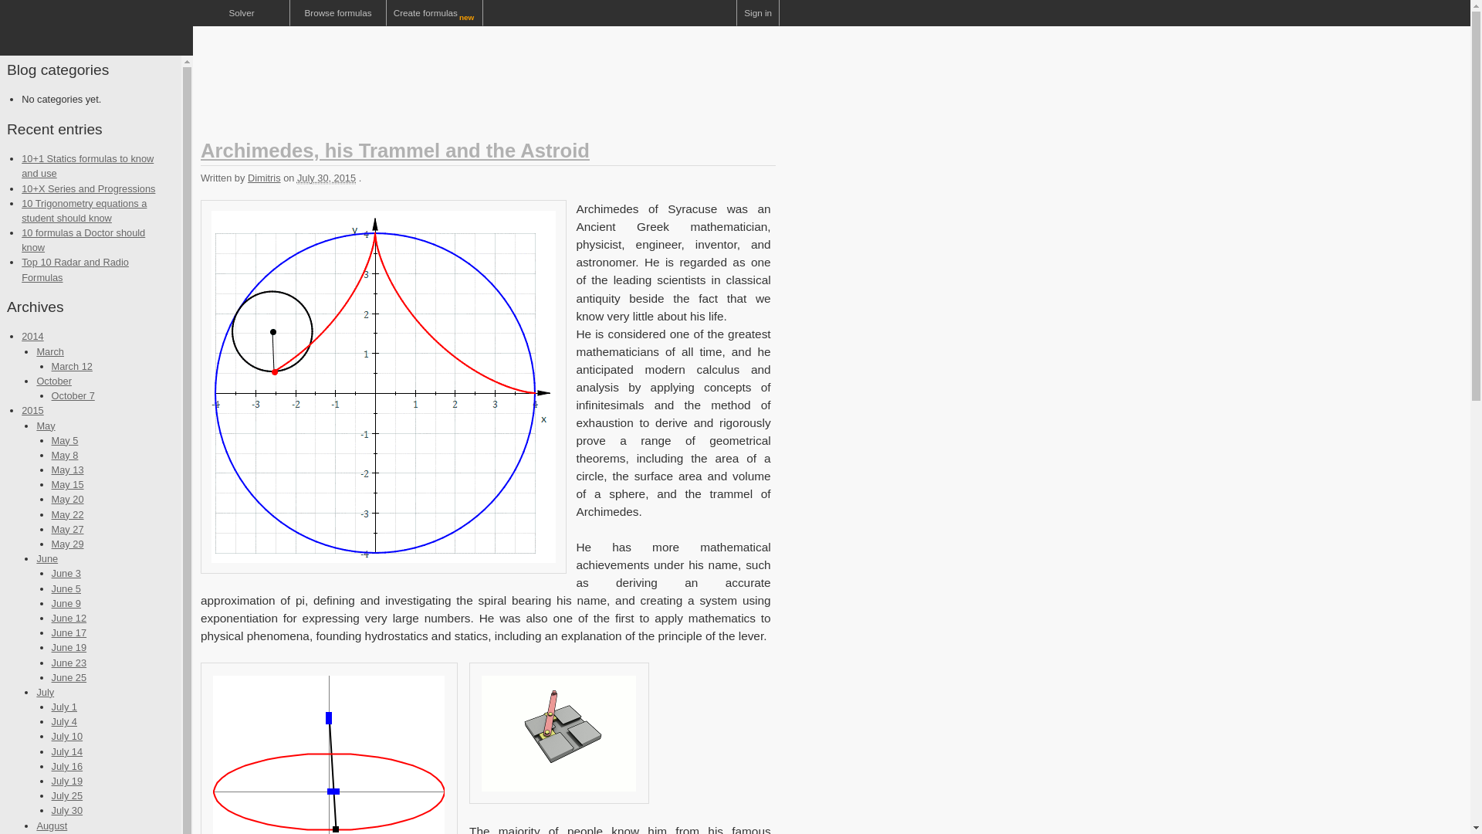 This screenshot has width=1482, height=834. I want to click on Create formulasnew, so click(435, 12).